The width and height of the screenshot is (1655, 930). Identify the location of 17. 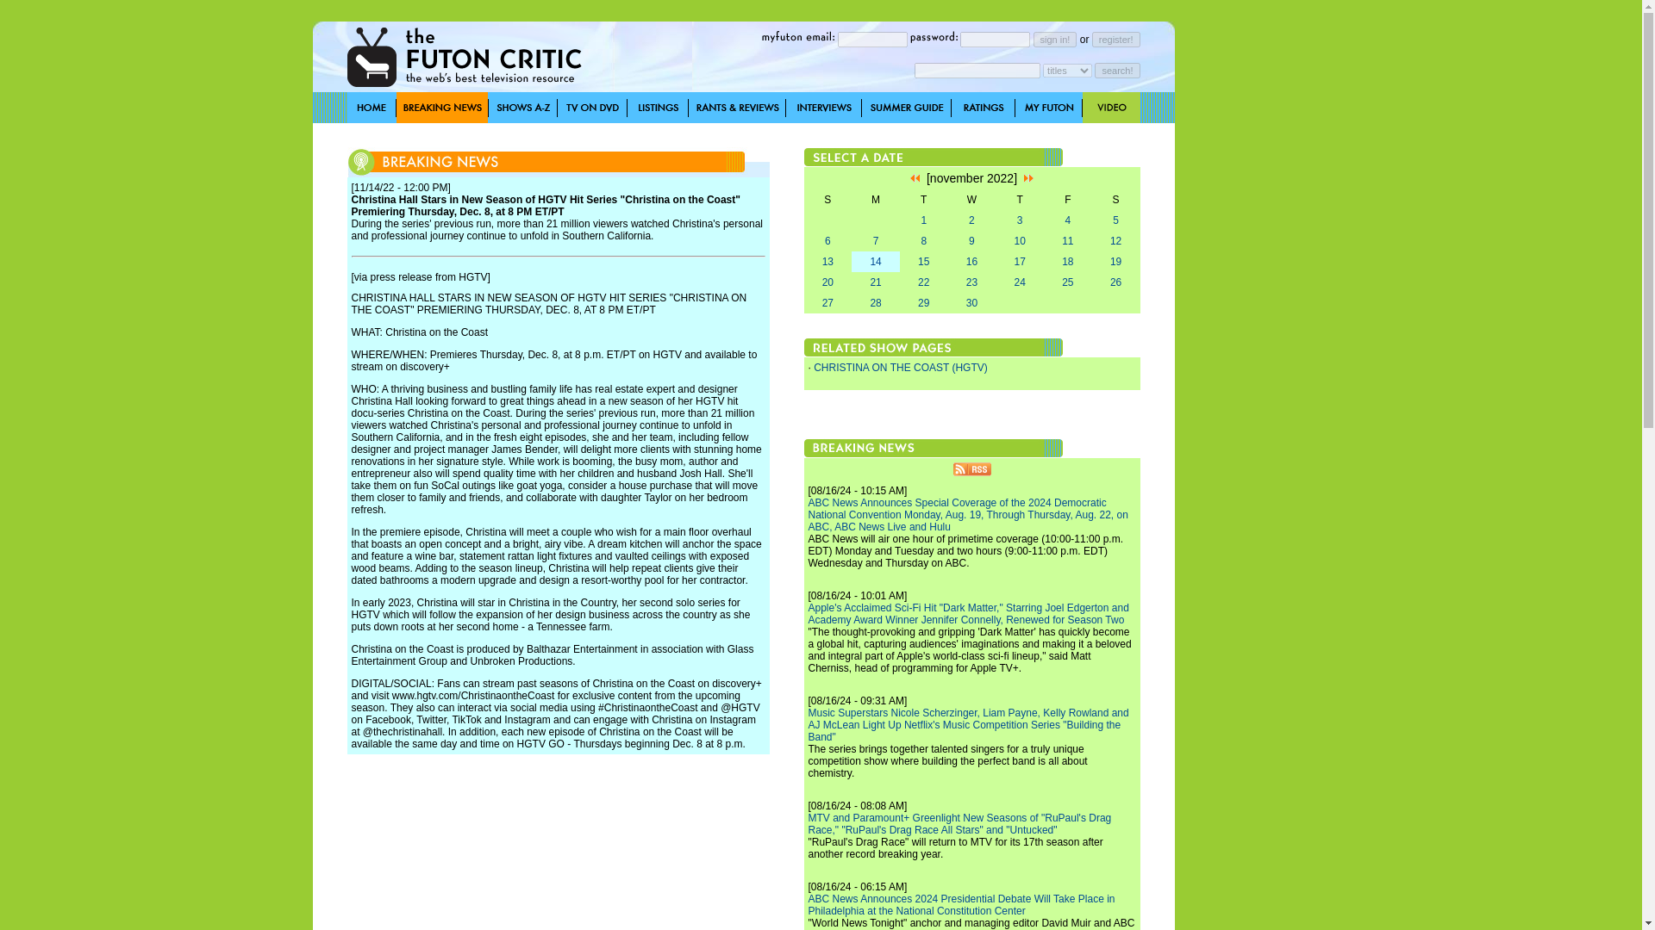
(1019, 262).